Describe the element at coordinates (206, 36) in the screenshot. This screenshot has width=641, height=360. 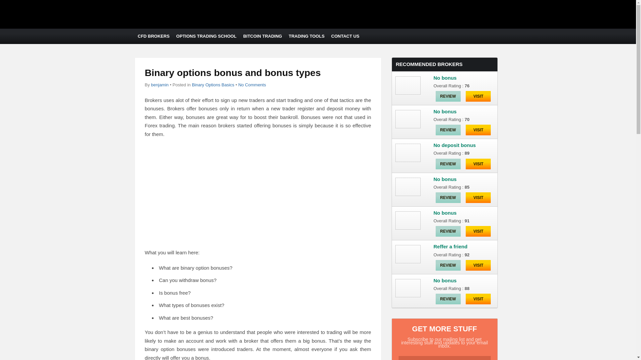
I see `OPTIONS TRADING SCHOOL` at that location.